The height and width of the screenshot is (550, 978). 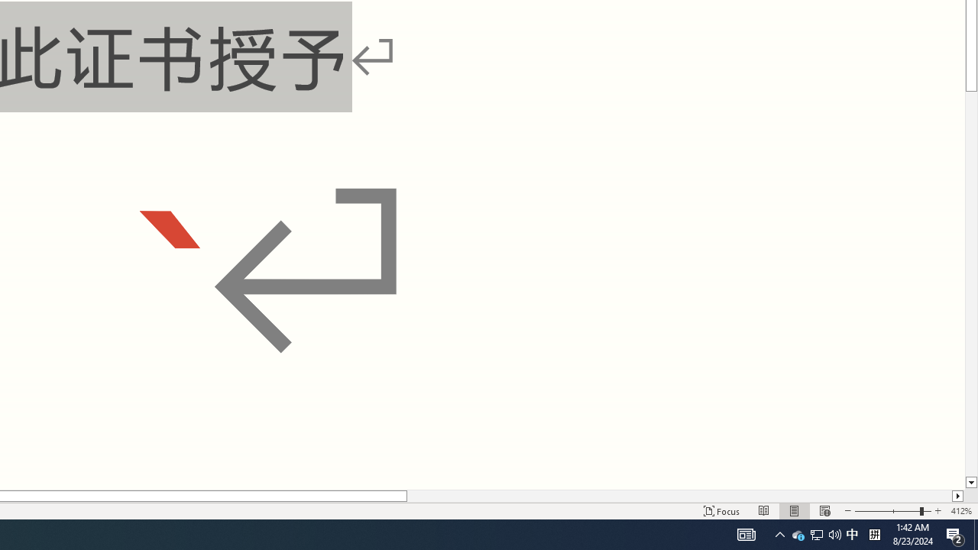 What do you see at coordinates (892, 510) in the screenshot?
I see `Zoom` at bounding box center [892, 510].